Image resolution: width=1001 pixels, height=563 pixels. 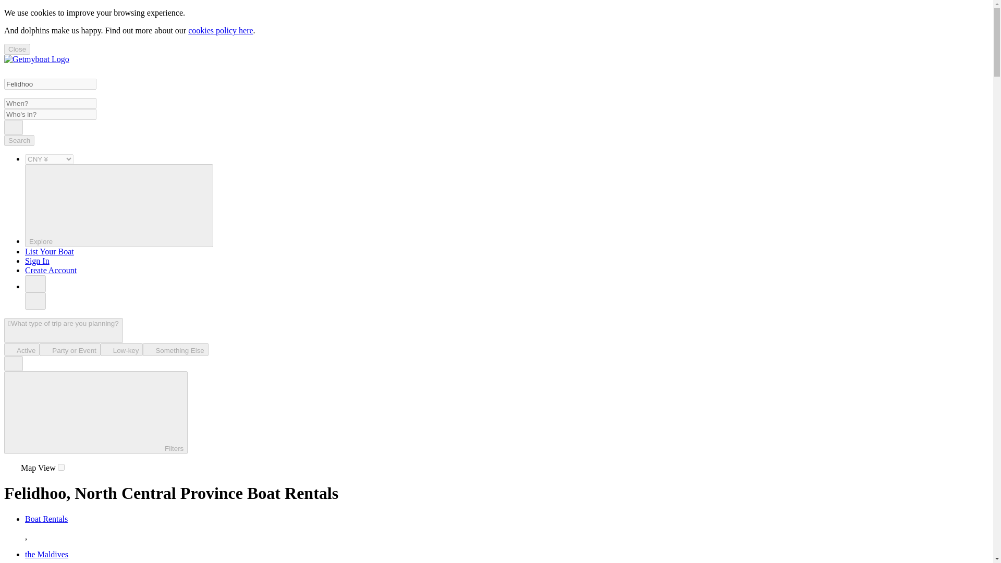 I want to click on Active, so click(x=22, y=349).